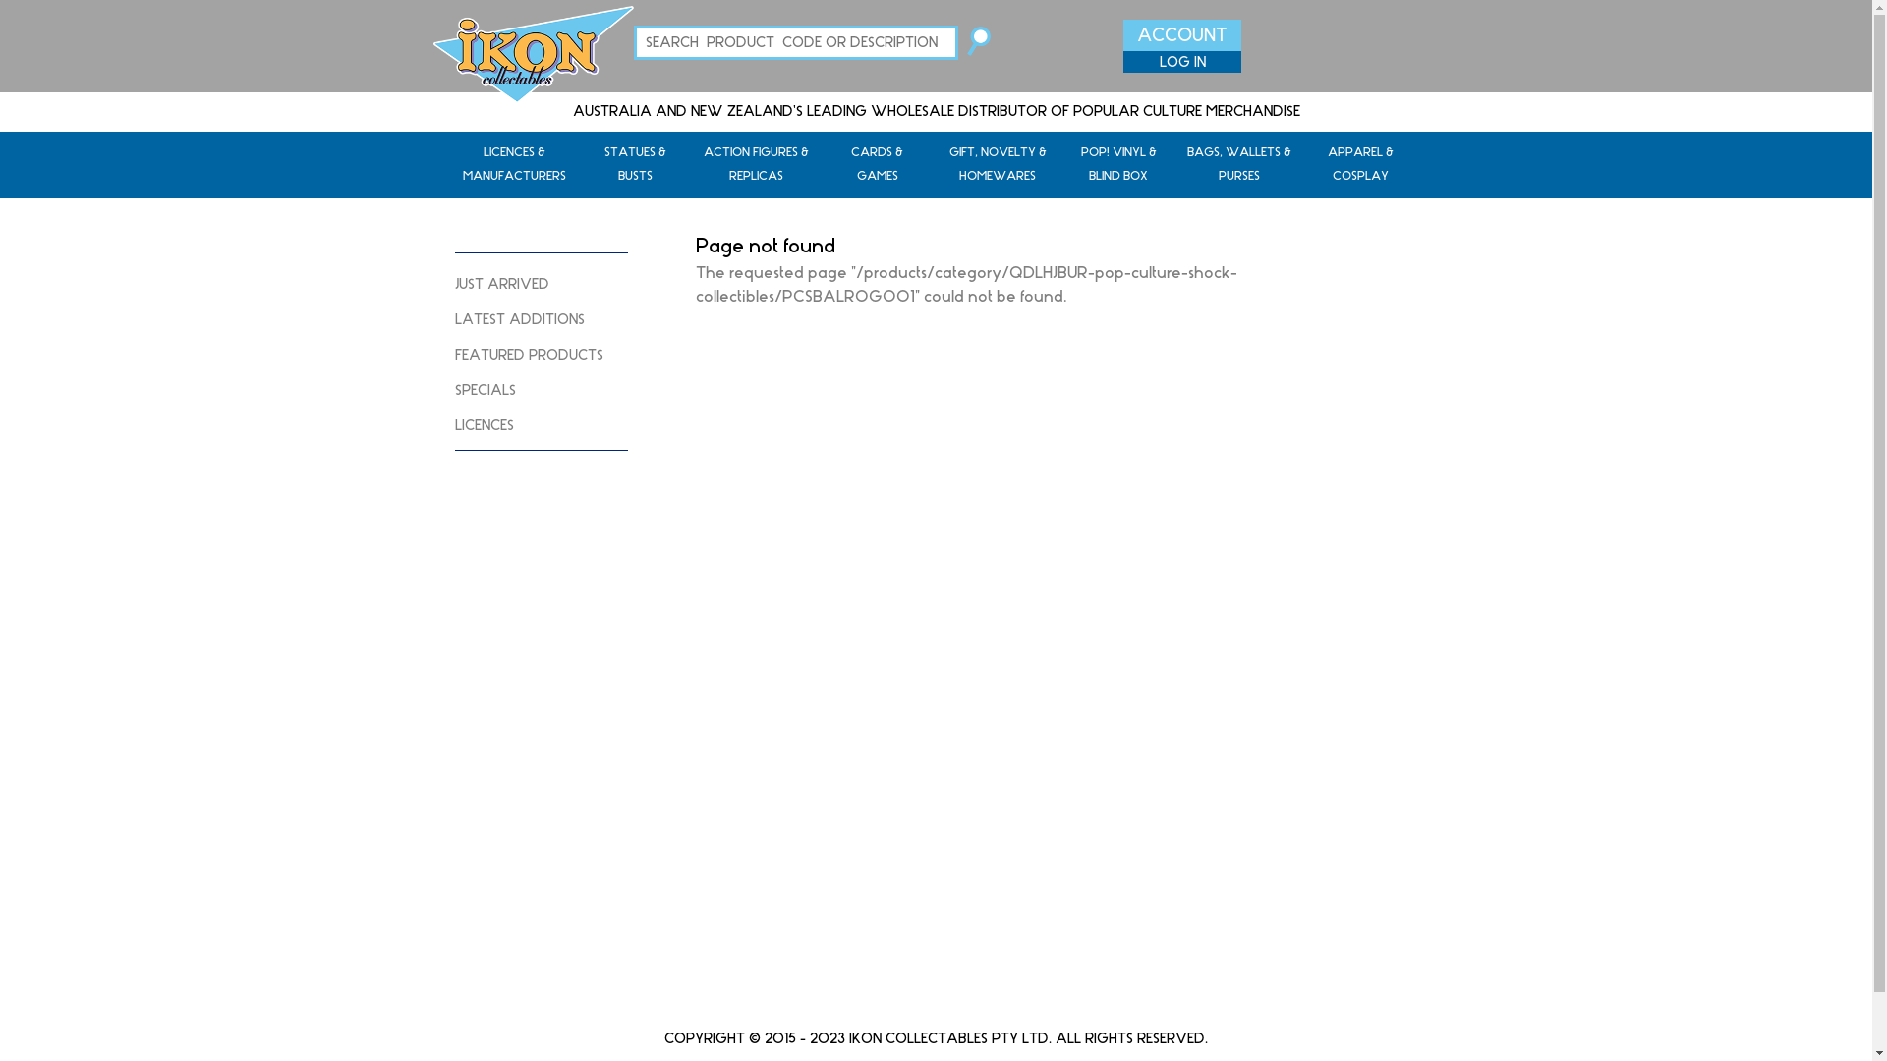  I want to click on LOG IN, so click(1182, 63).